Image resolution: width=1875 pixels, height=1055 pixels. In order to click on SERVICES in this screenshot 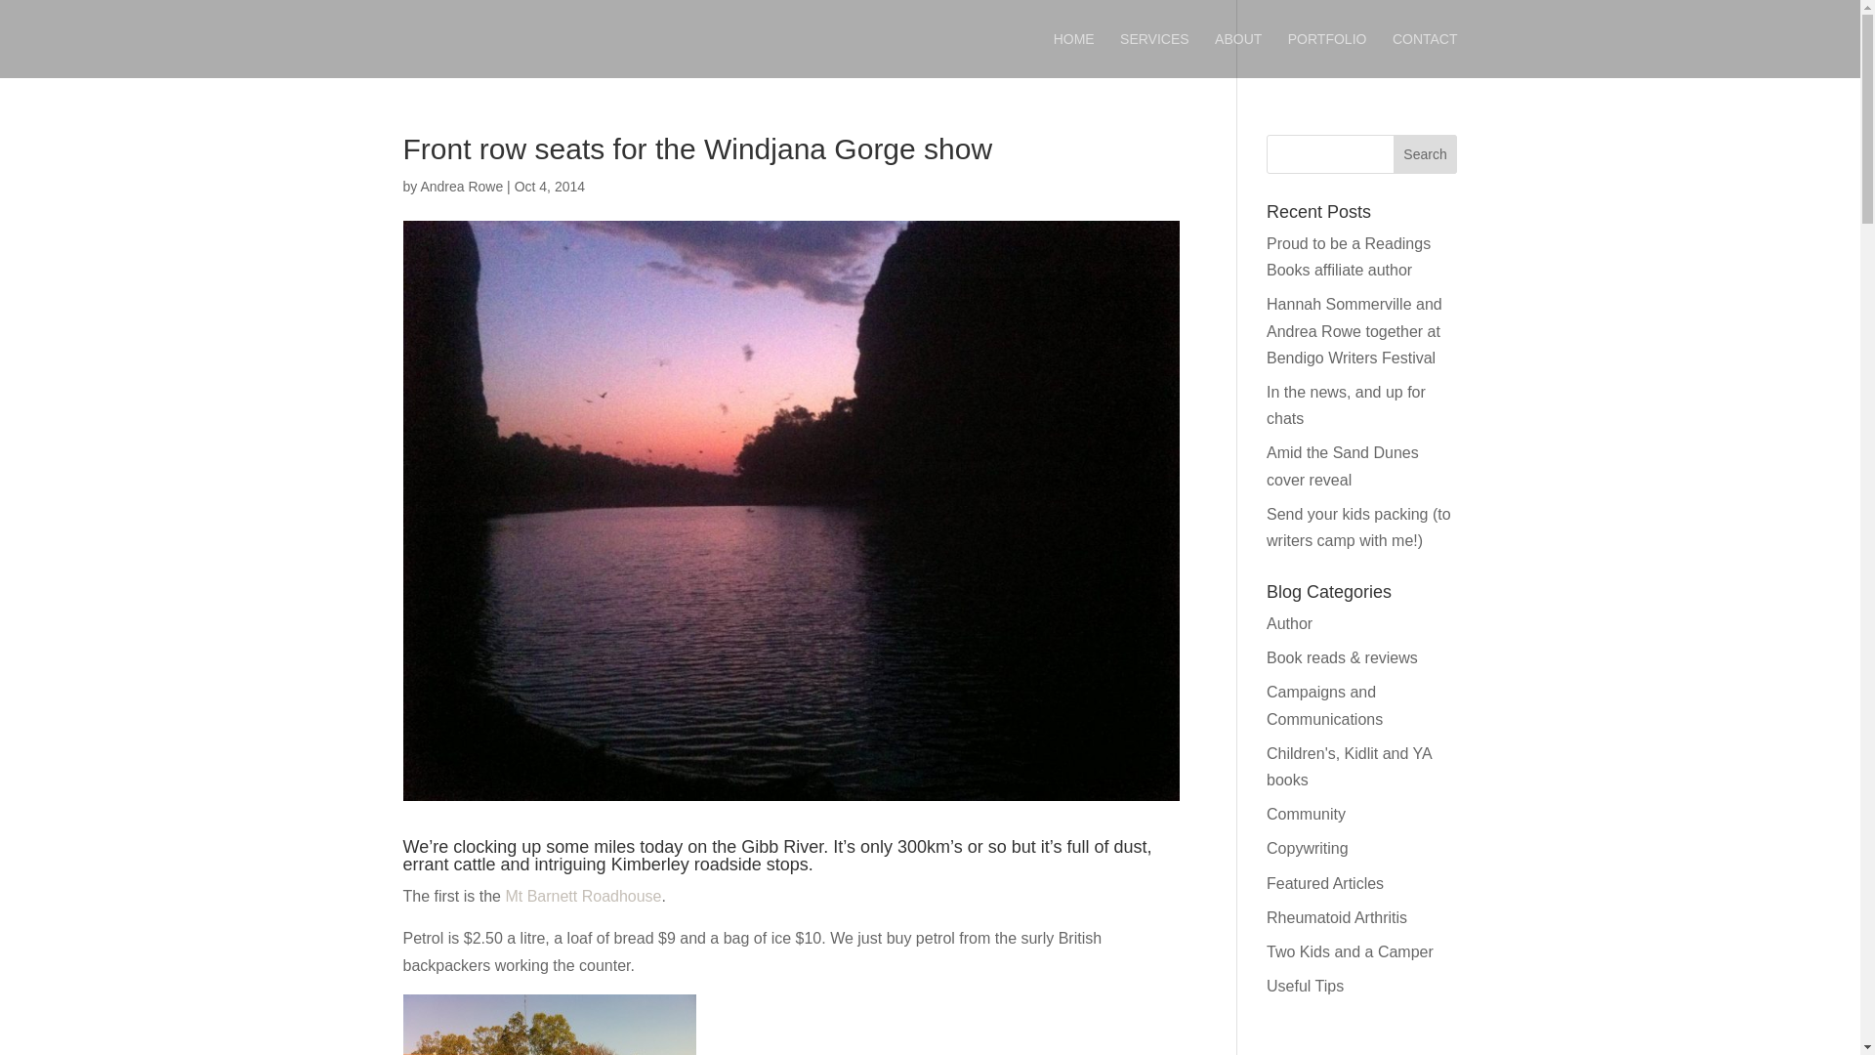, I will do `click(1154, 55)`.